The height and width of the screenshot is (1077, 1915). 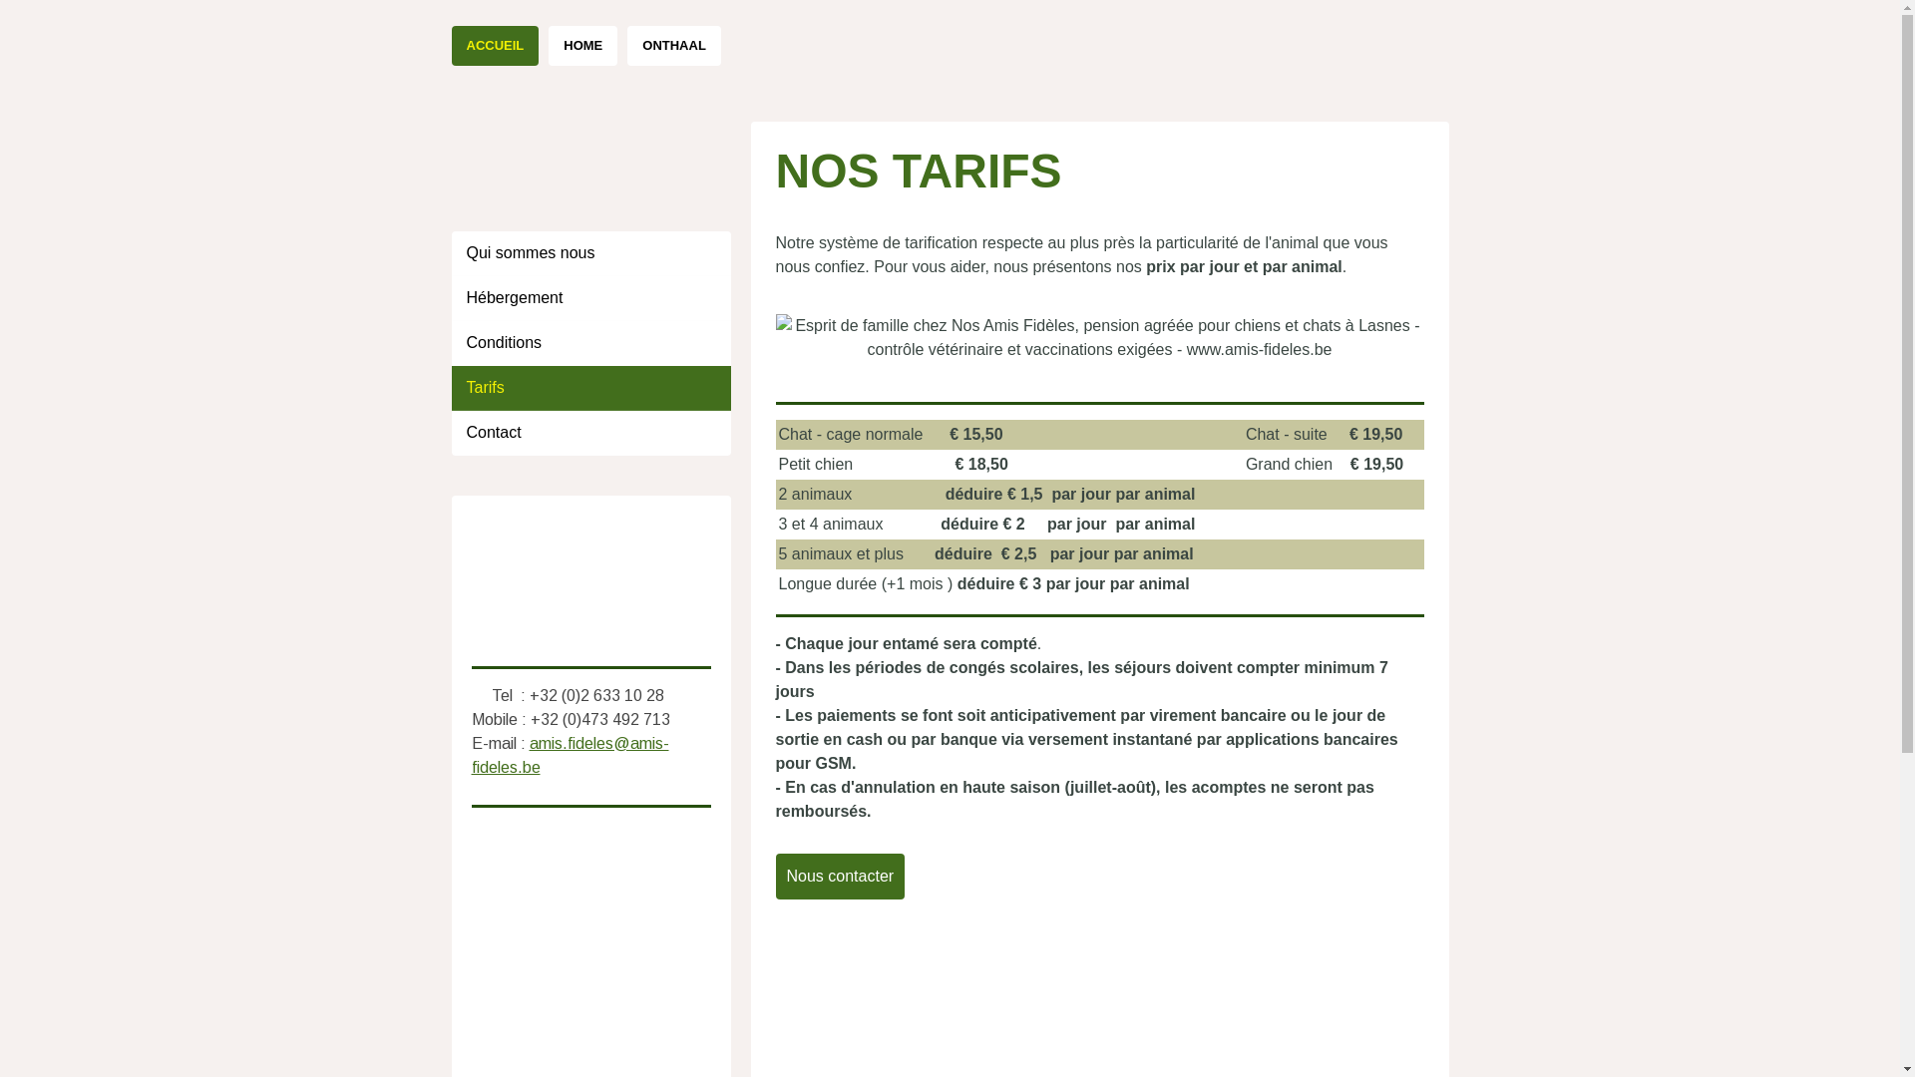 What do you see at coordinates (841, 877) in the screenshot?
I see `Nous contacter` at bounding box center [841, 877].